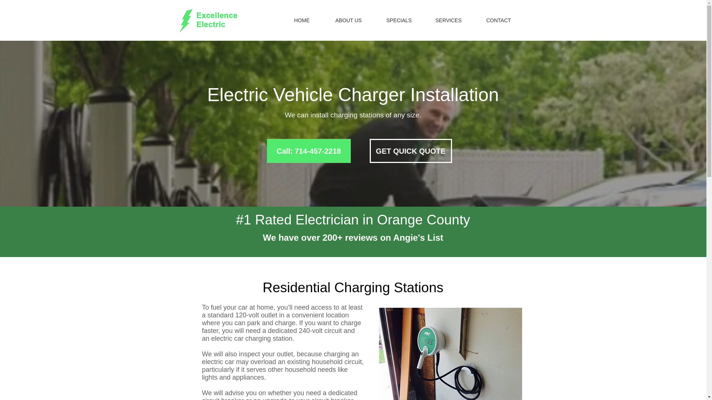 Image resolution: width=712 pixels, height=400 pixels. Describe the element at coordinates (309, 150) in the screenshot. I see `Call: 714-457-2218` at that location.